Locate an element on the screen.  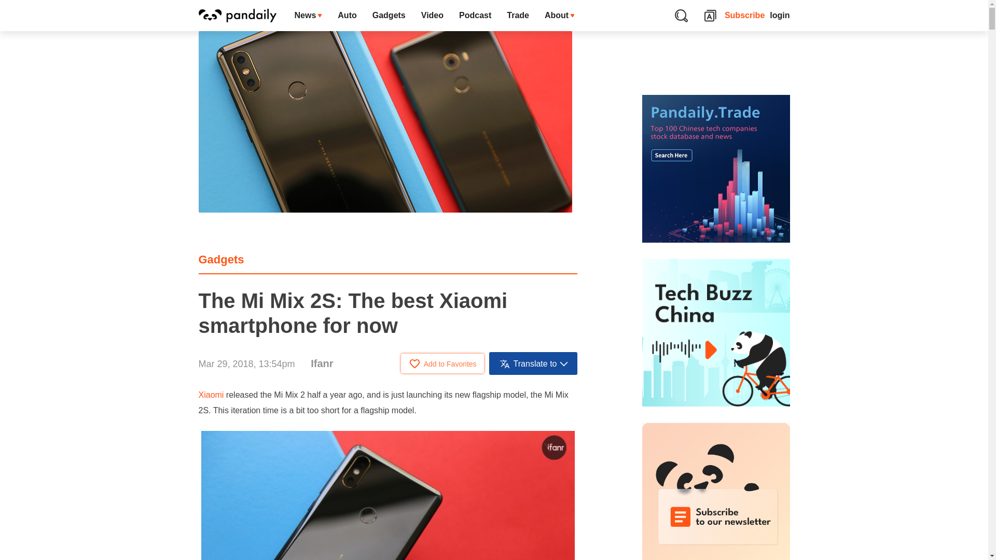
Subscribe is located at coordinates (745, 16).